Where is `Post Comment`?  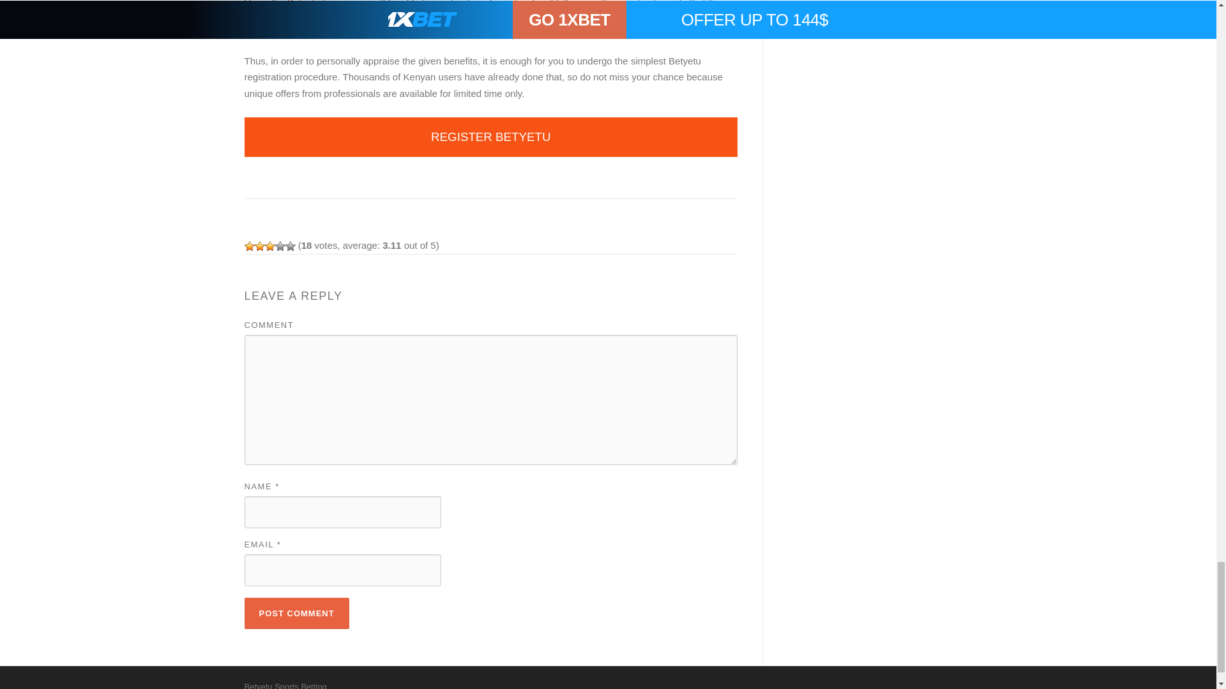
Post Comment is located at coordinates (296, 614).